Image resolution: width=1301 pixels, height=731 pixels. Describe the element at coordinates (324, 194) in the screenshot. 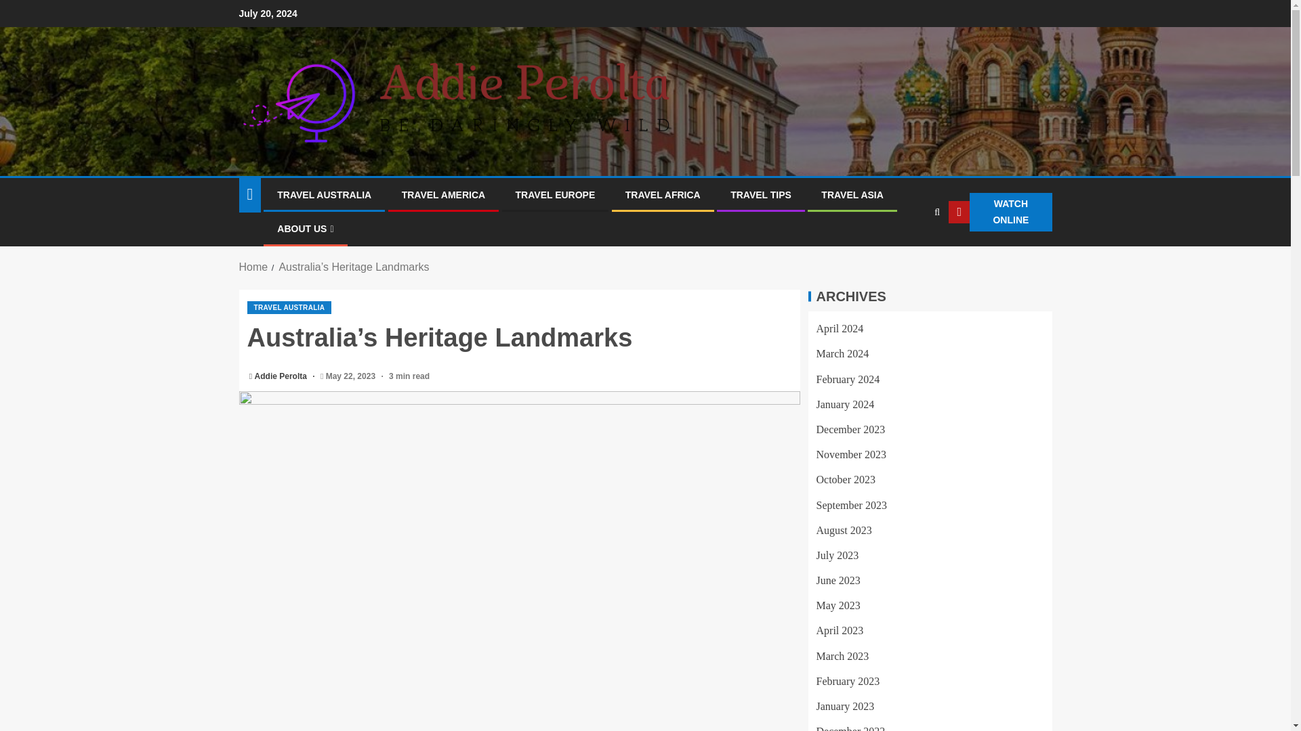

I see `TRAVEL AUSTRALIA` at that location.